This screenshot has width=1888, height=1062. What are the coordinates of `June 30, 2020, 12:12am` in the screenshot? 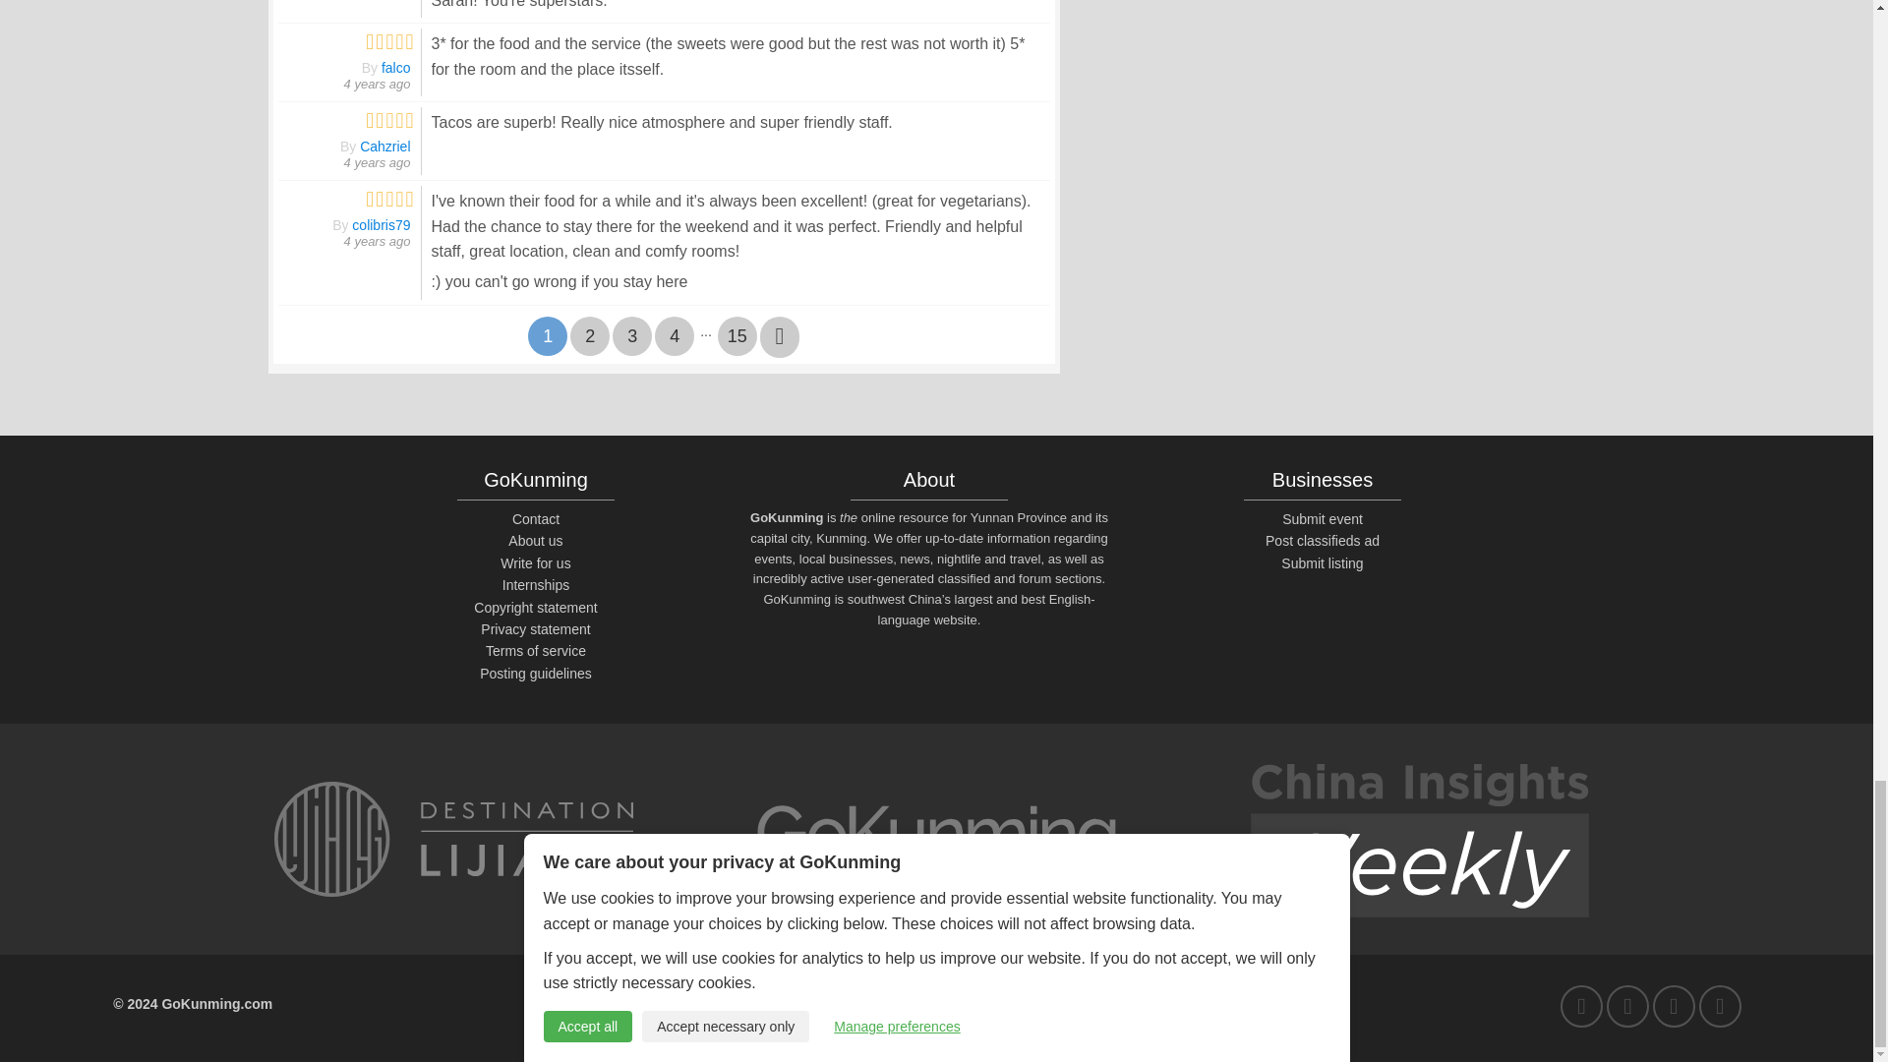 It's located at (378, 83).